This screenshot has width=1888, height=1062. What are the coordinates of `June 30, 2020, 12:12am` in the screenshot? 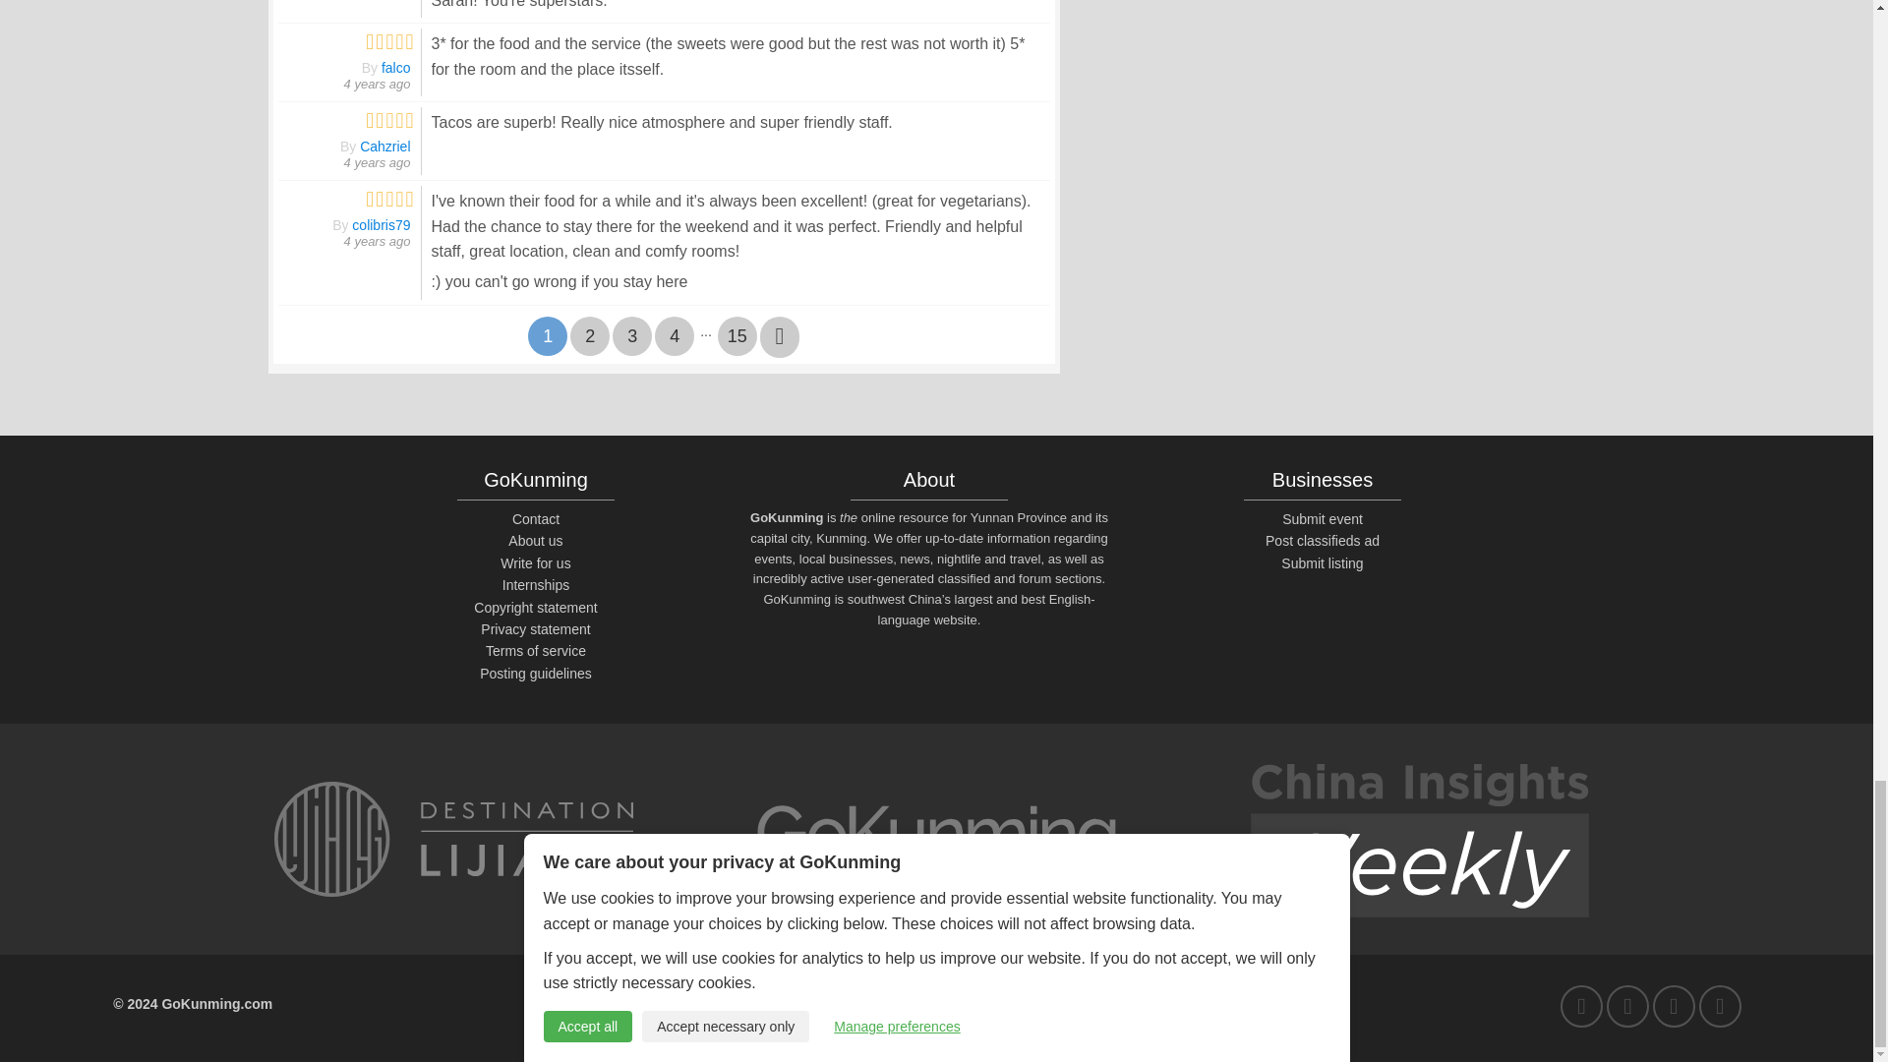 It's located at (378, 83).